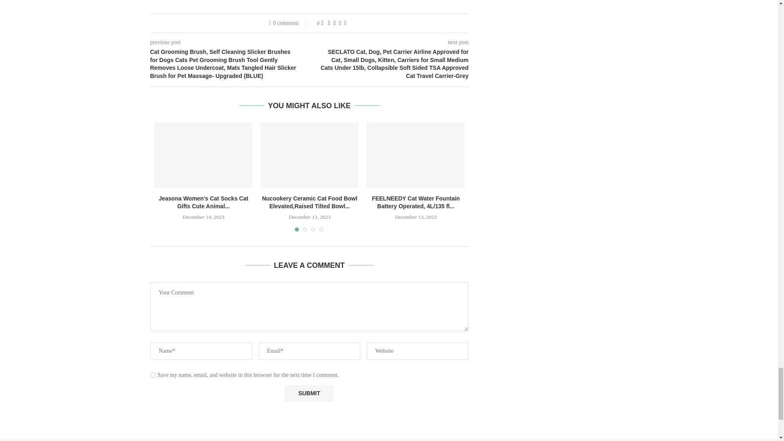 The image size is (784, 441). Describe the element at coordinates (153, 375) in the screenshot. I see `yes` at that location.